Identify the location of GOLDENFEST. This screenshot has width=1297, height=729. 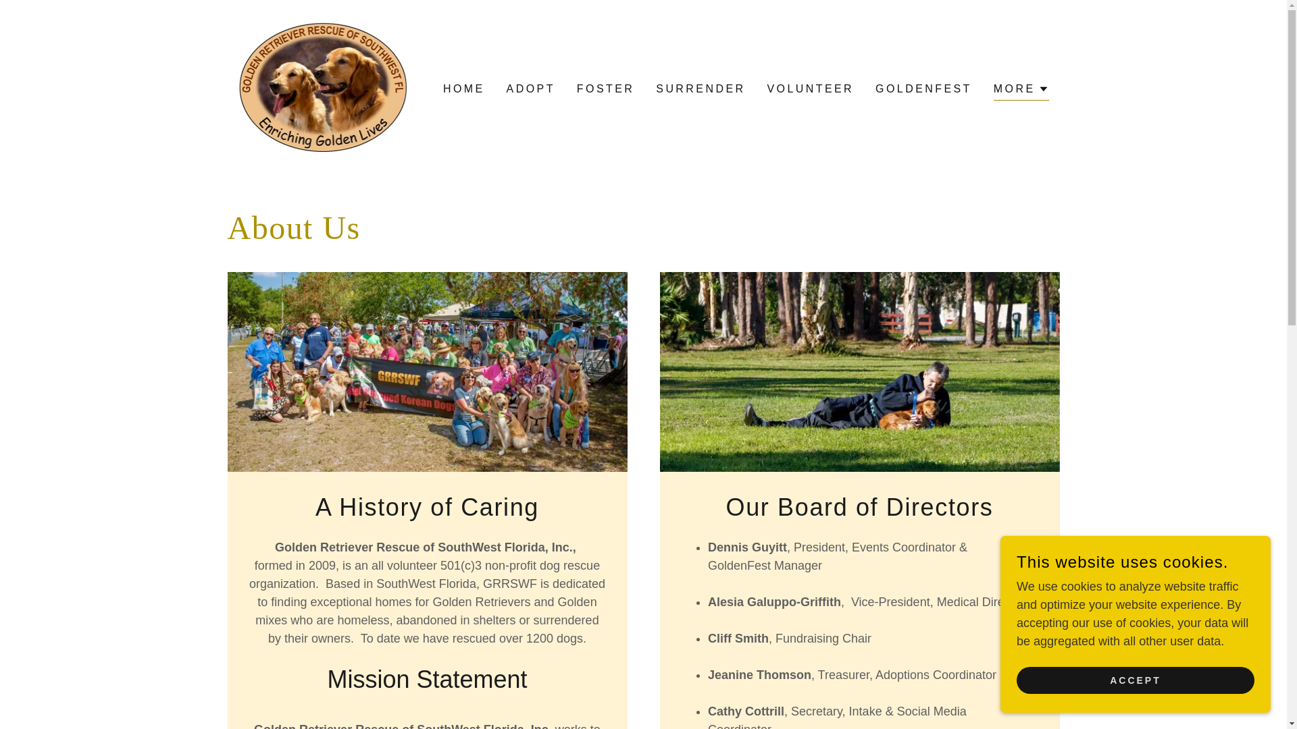
(924, 89).